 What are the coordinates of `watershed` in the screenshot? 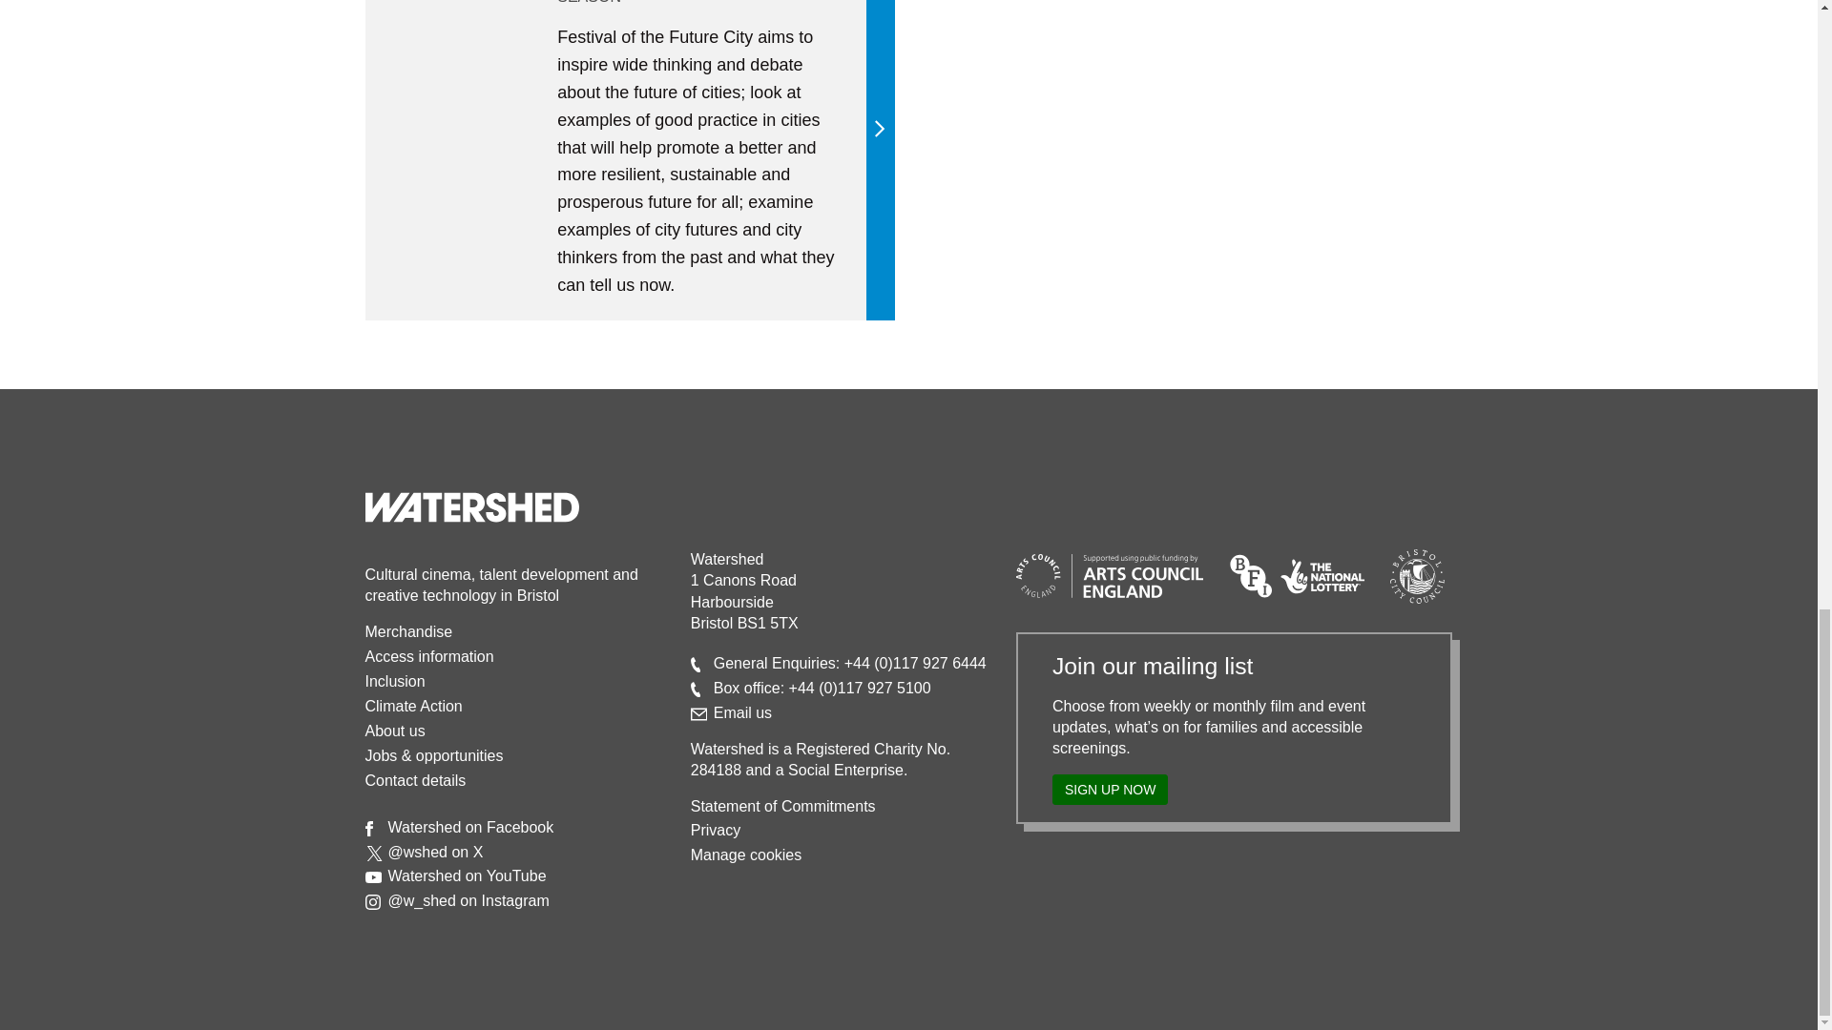 It's located at (471, 507).